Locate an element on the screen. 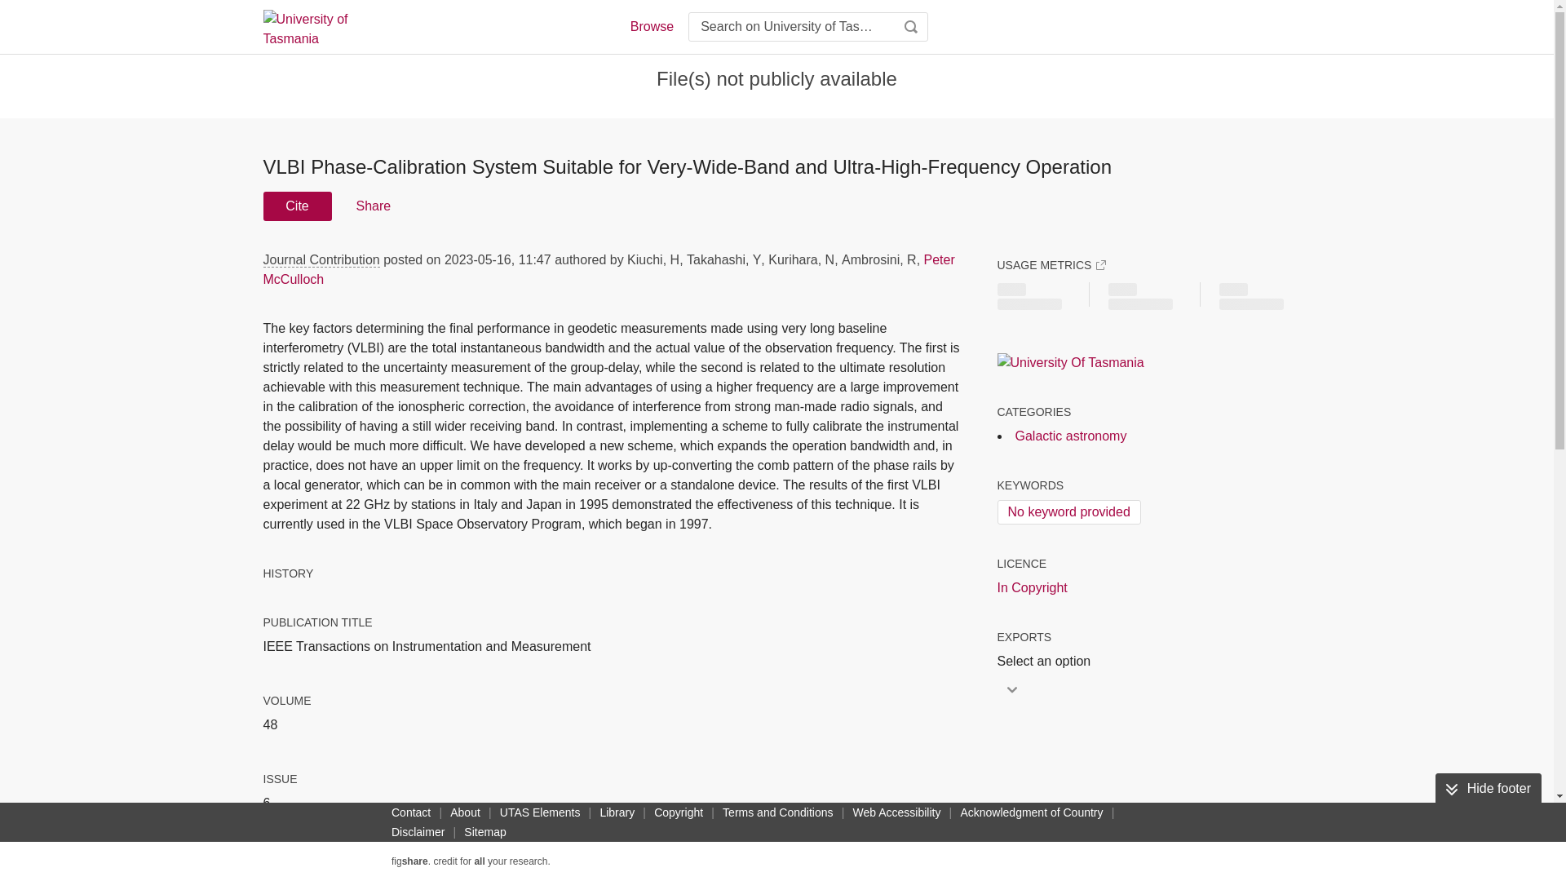 The height and width of the screenshot is (881, 1566). Peter McCulloch is located at coordinates (608, 269).